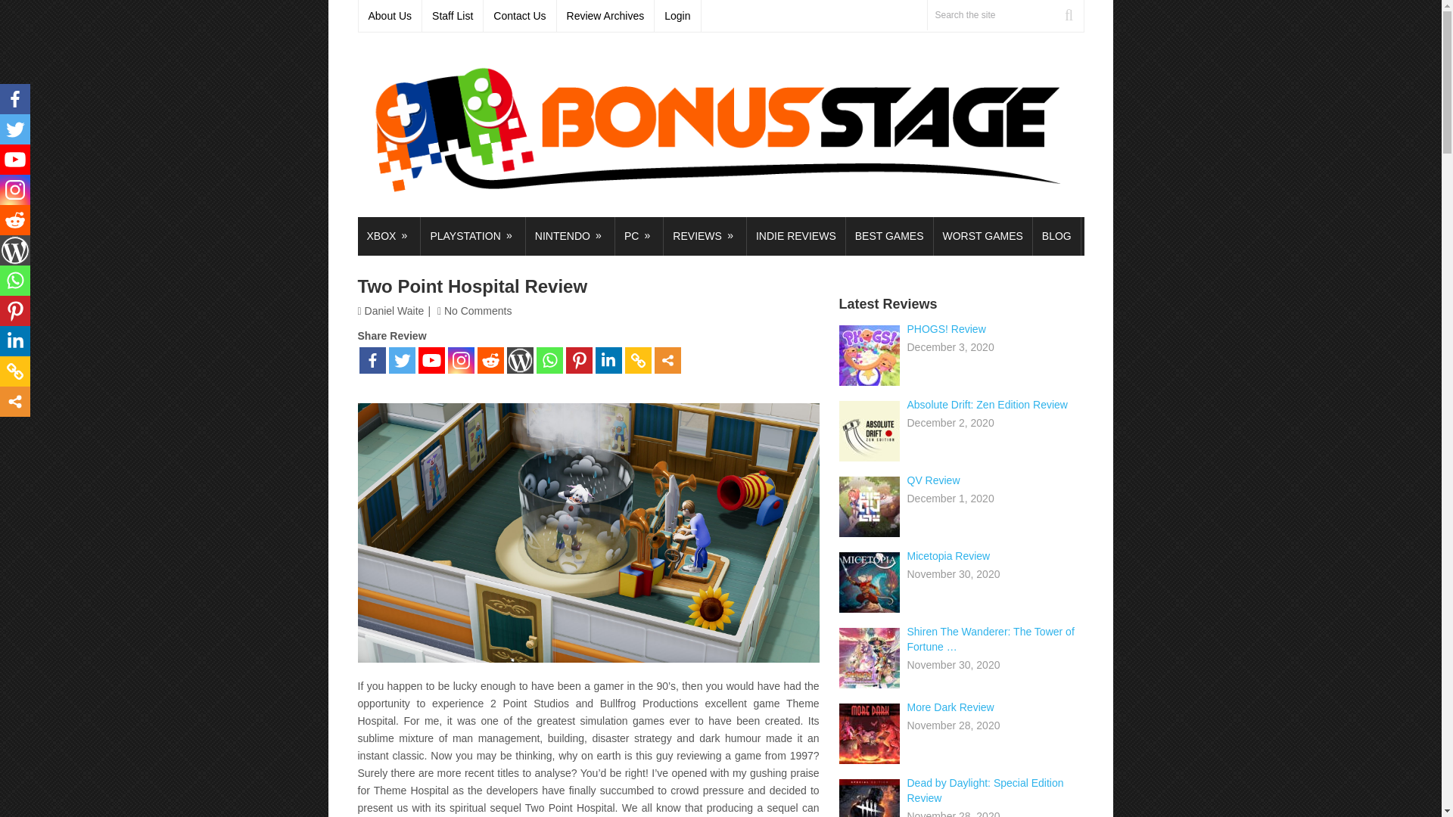 The height and width of the screenshot is (817, 1453). Describe the element at coordinates (520, 16) in the screenshot. I see `Contact Us` at that location.